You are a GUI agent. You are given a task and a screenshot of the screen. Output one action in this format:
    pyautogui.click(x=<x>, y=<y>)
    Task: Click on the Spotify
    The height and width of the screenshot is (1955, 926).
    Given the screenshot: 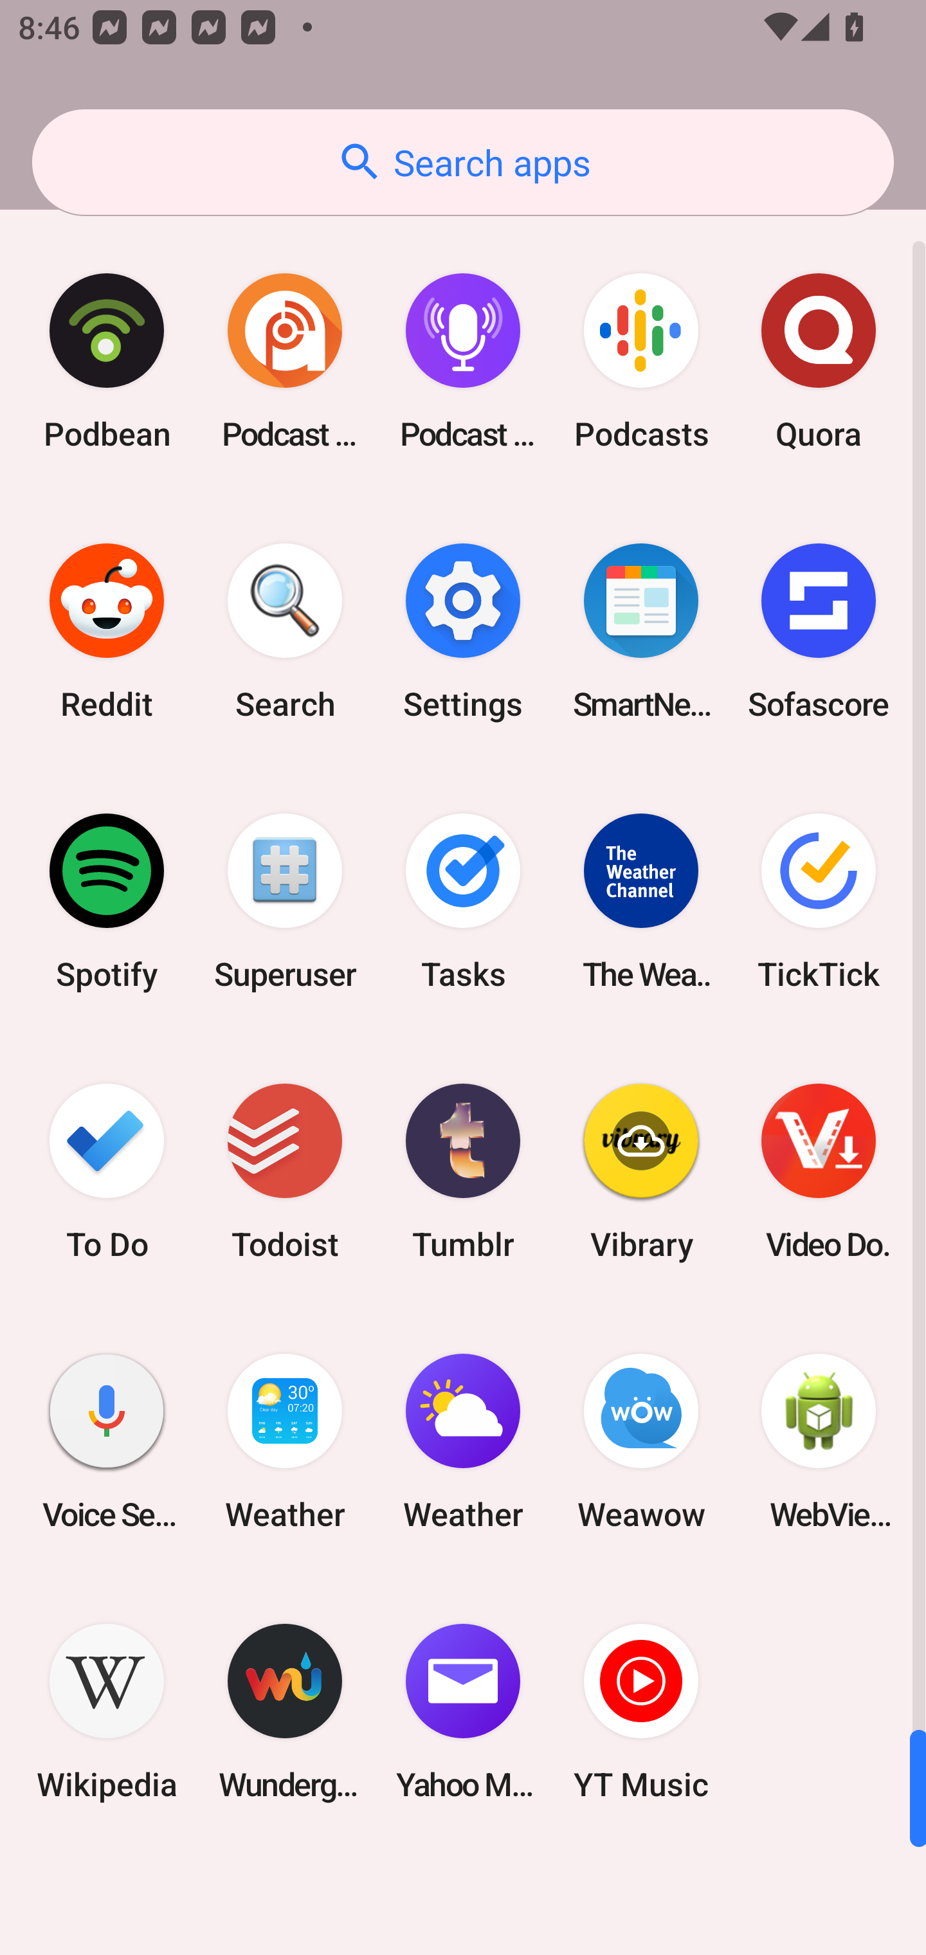 What is the action you would take?
    pyautogui.click(x=107, y=901)
    